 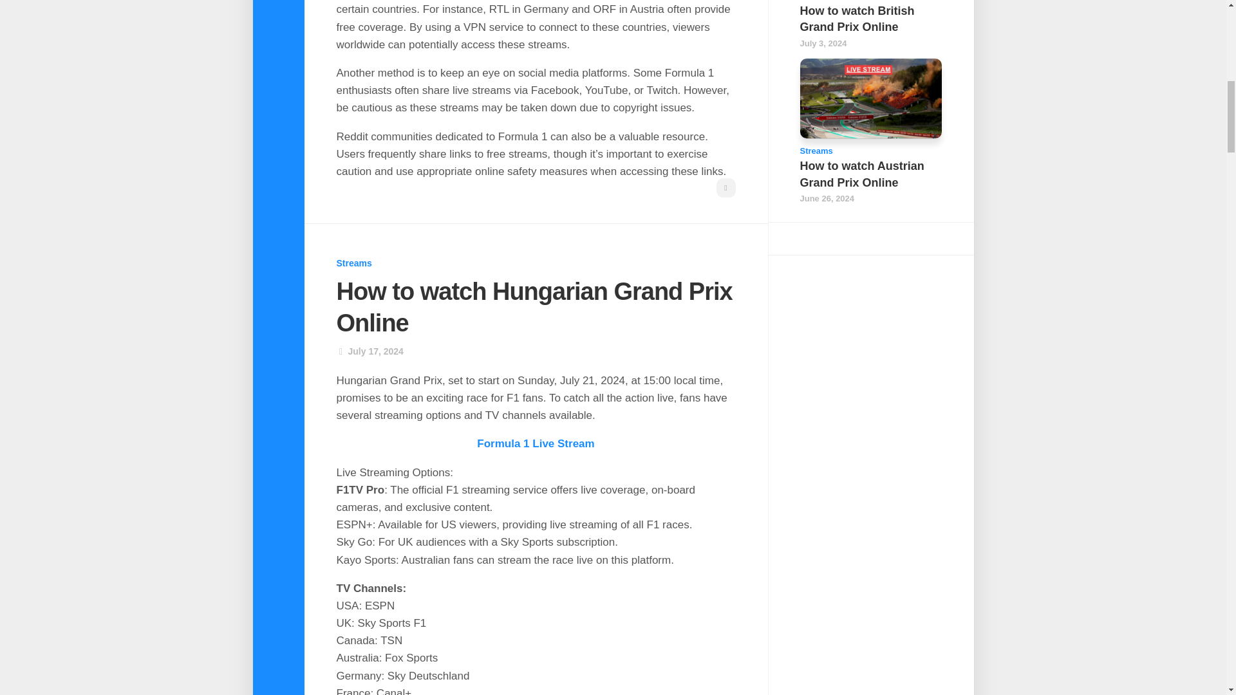 What do you see at coordinates (536, 443) in the screenshot?
I see `Formula 1 Live Stream` at bounding box center [536, 443].